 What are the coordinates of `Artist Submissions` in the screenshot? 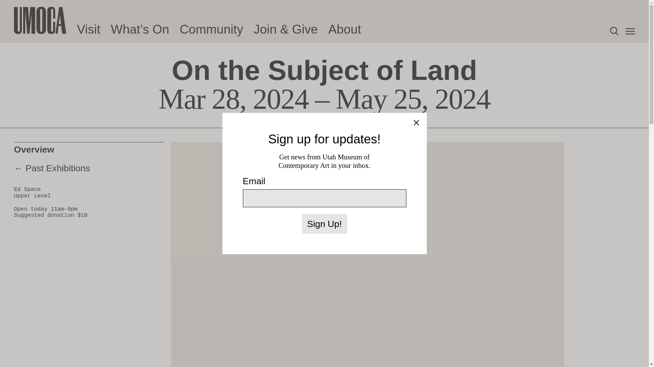 It's located at (51, 6).